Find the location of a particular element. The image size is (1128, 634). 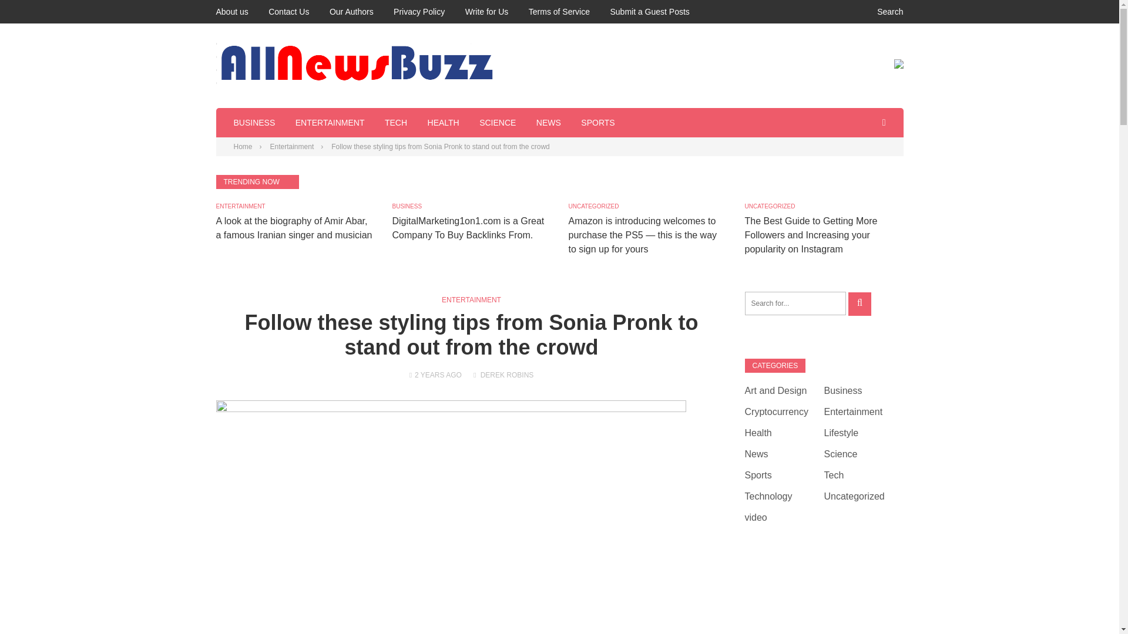

Search is located at coordinates (882, 12).